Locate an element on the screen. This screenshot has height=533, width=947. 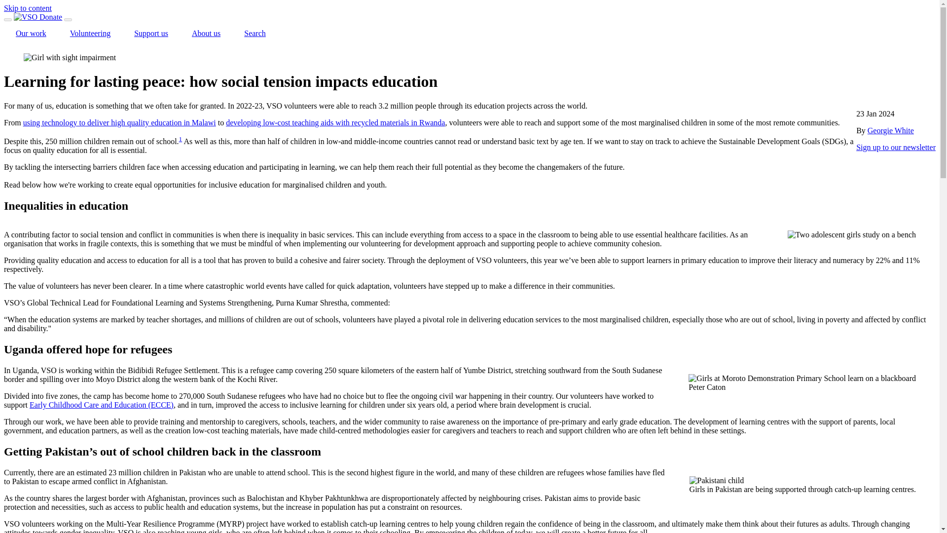
Our work is located at coordinates (31, 34).